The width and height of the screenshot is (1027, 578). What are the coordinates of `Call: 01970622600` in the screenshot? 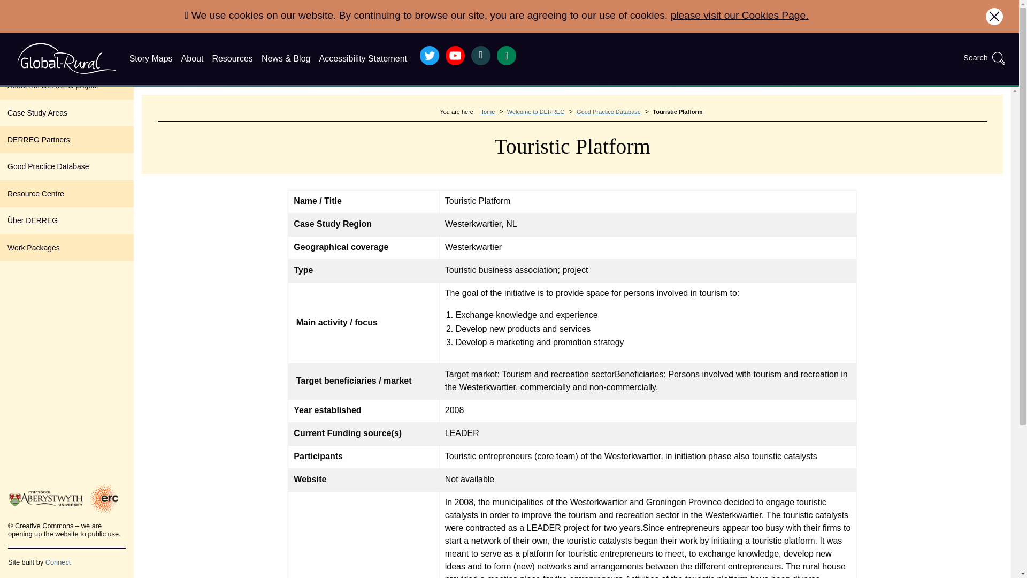 It's located at (507, 56).